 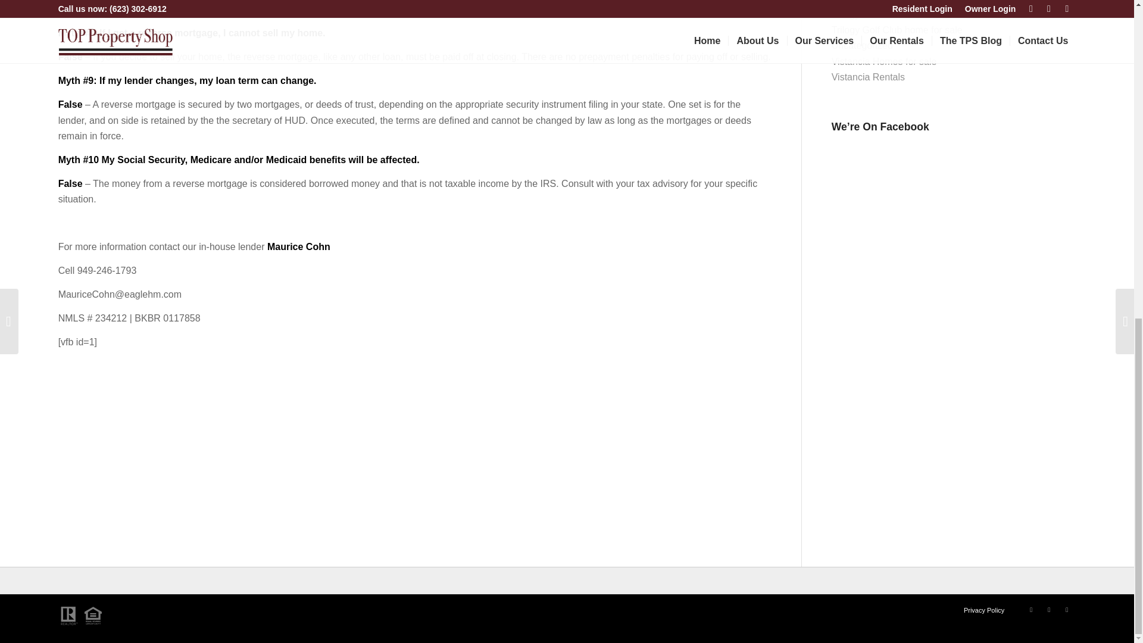 I want to click on Facebook, so click(x=1031, y=609).